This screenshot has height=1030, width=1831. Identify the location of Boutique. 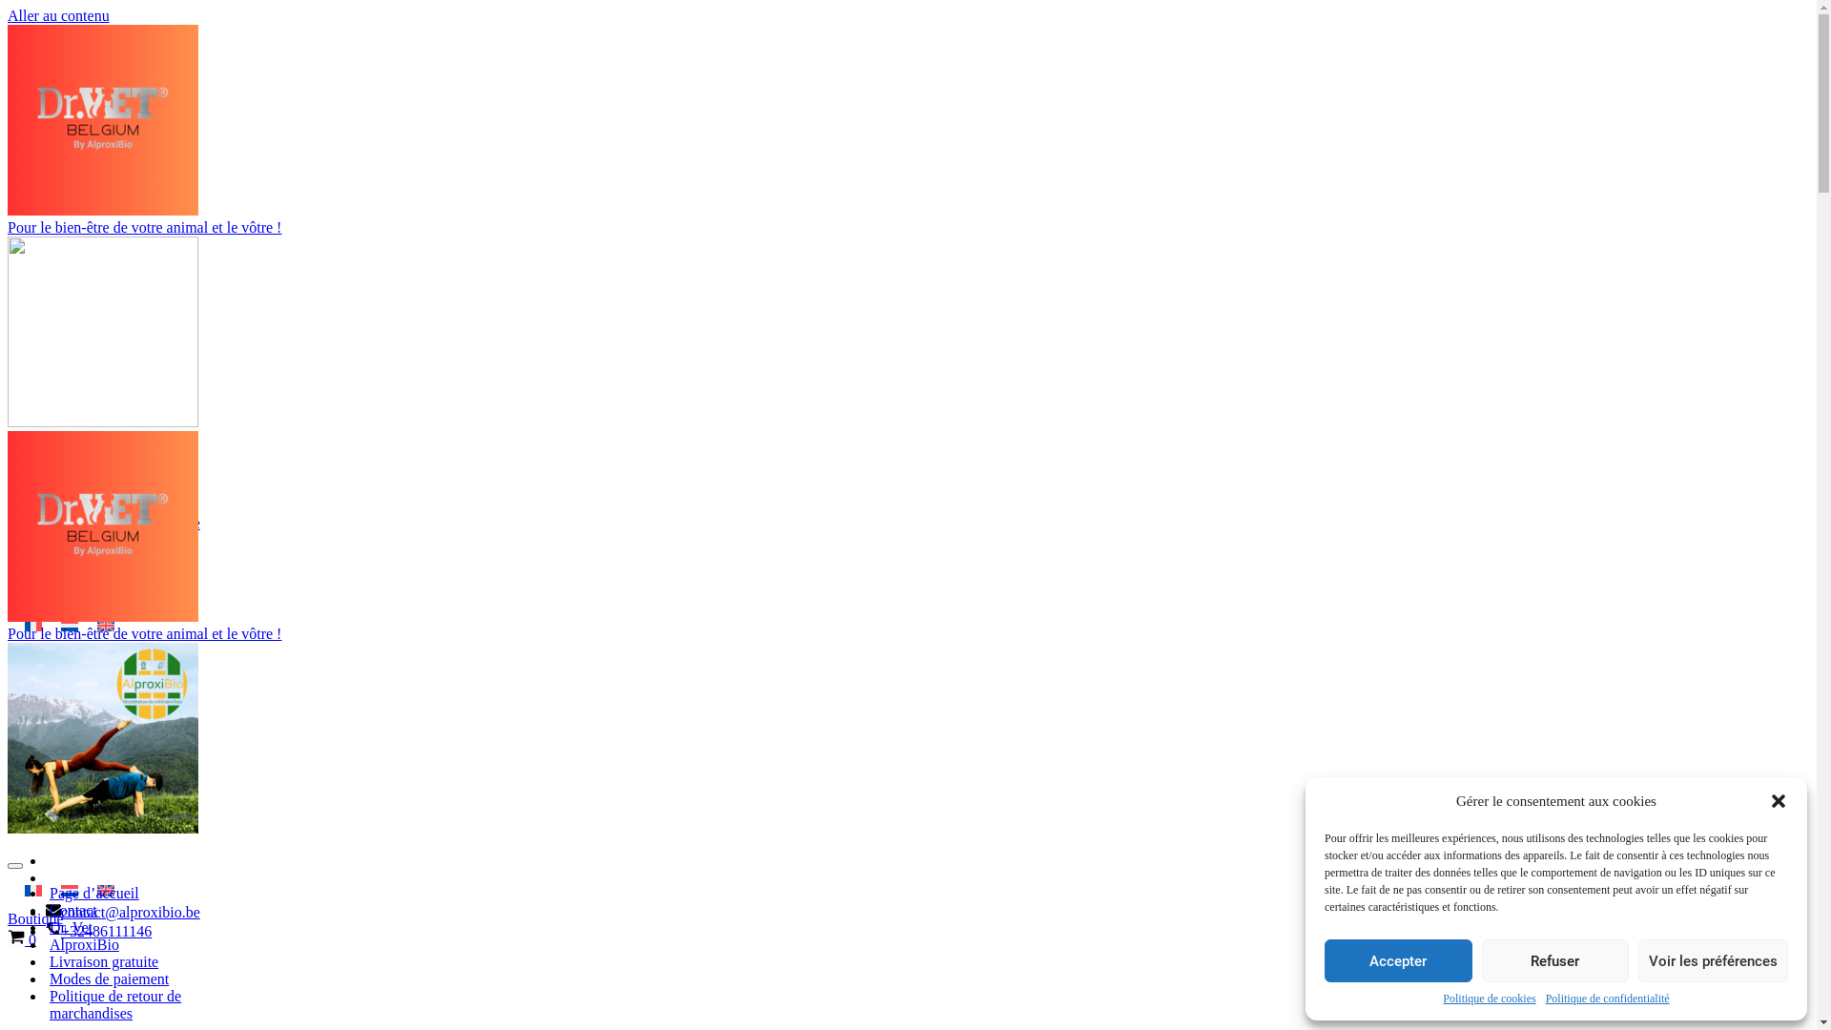
(36, 595).